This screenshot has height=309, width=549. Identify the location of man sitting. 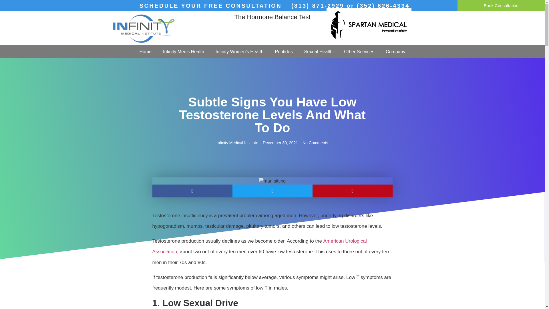
(272, 181).